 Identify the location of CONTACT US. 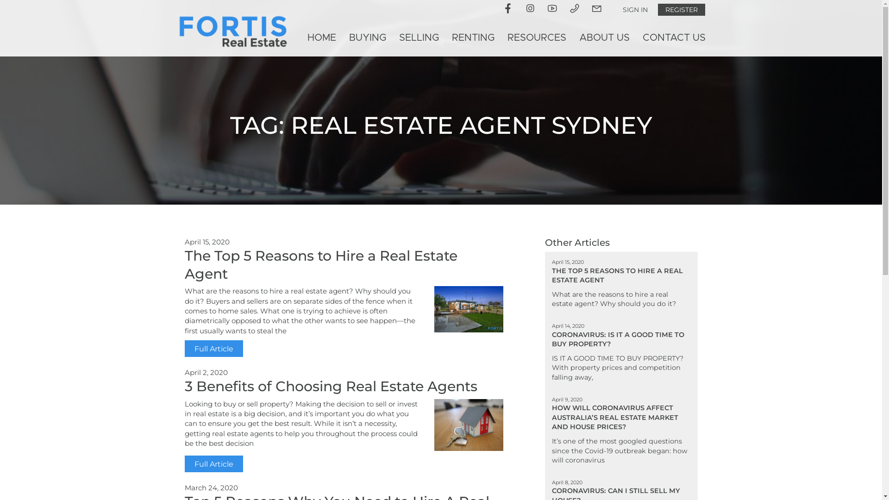
(674, 38).